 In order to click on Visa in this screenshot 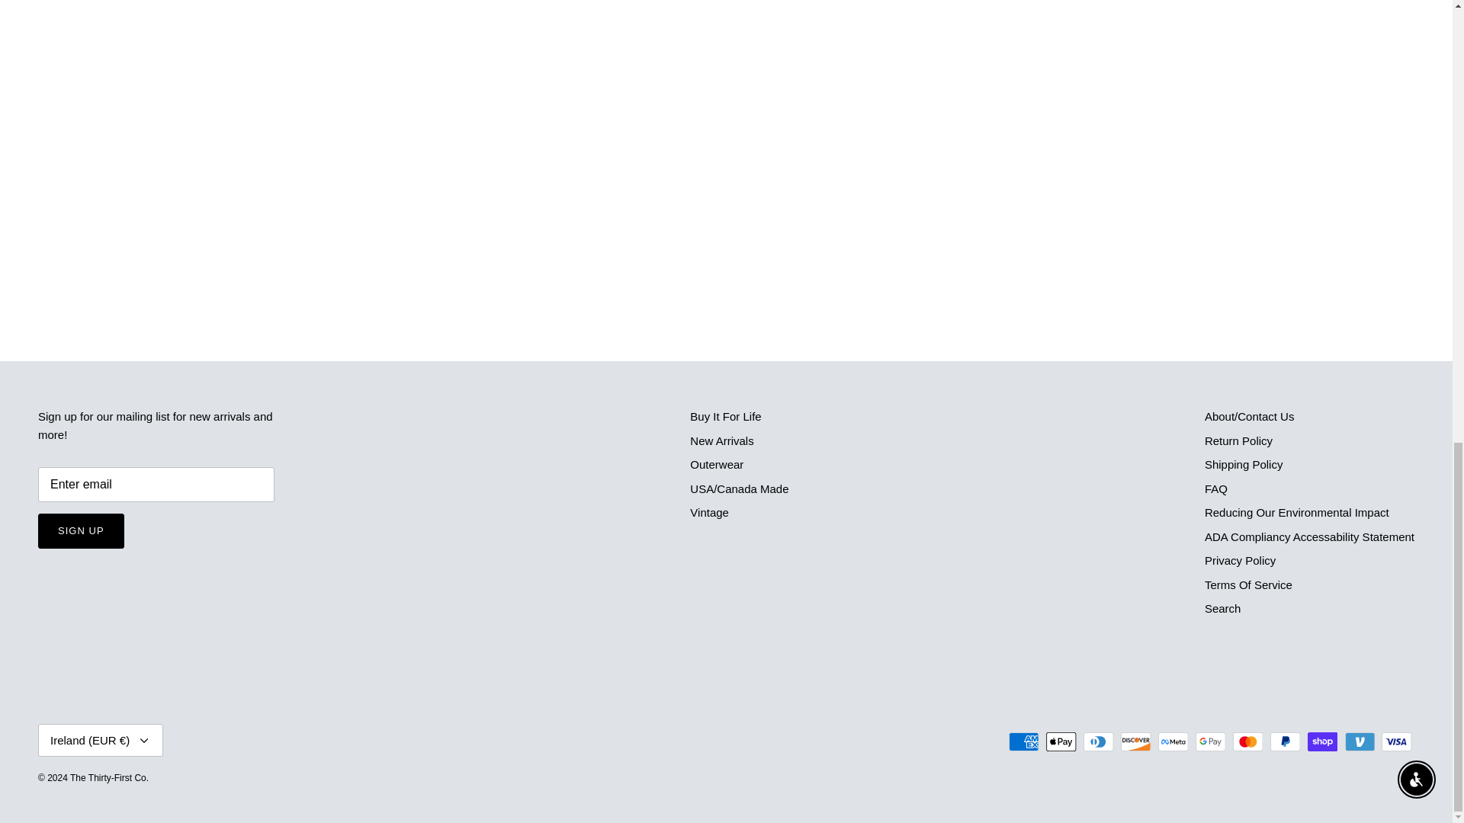, I will do `click(1396, 742)`.